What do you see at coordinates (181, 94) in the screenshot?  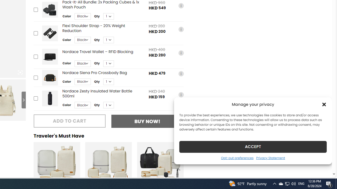 I see `i` at bounding box center [181, 94].